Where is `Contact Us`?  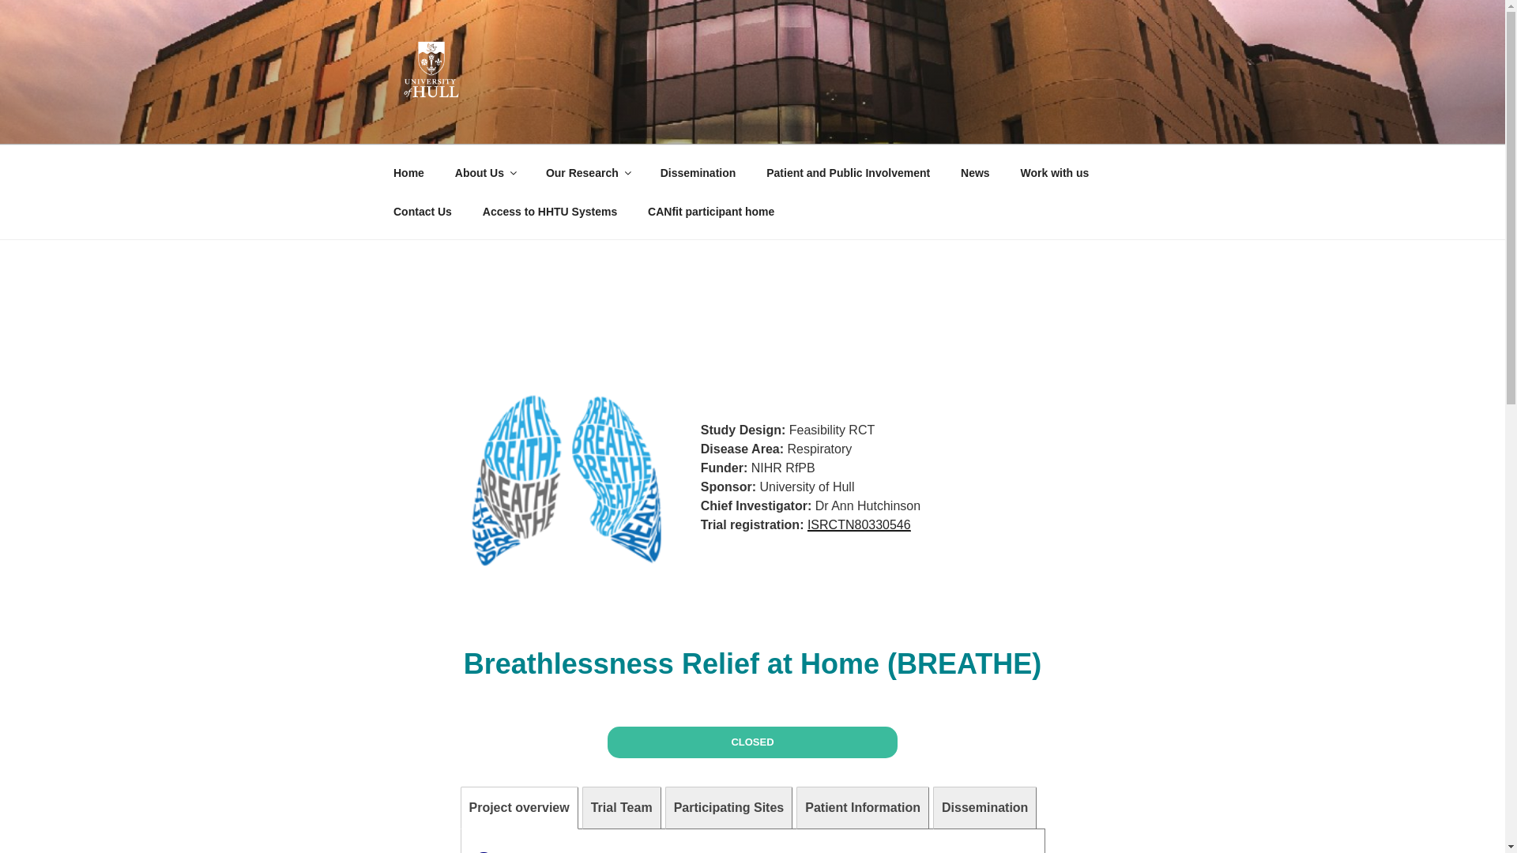
Contact Us is located at coordinates (422, 212).